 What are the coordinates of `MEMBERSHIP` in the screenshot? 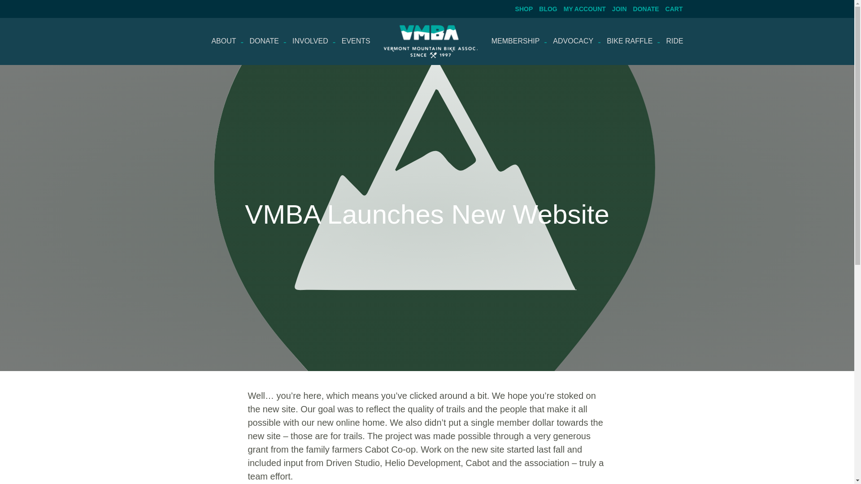 It's located at (516, 41).